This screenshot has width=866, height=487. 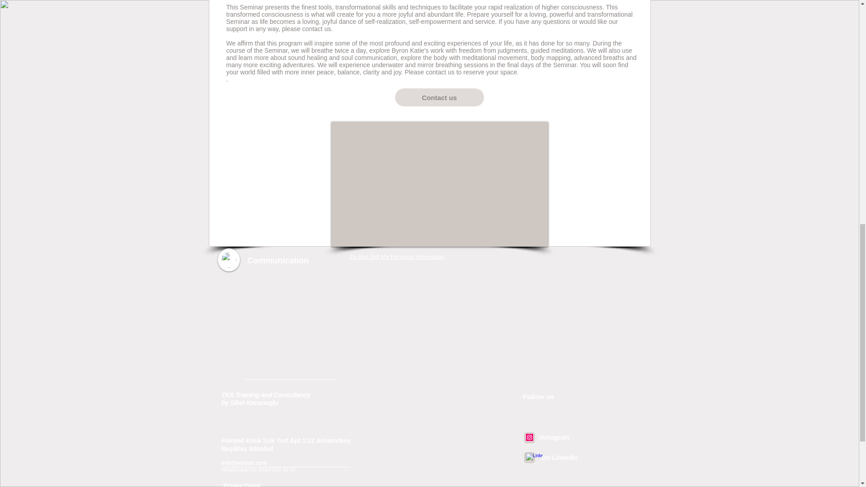 I want to click on Contact us, so click(x=439, y=97).